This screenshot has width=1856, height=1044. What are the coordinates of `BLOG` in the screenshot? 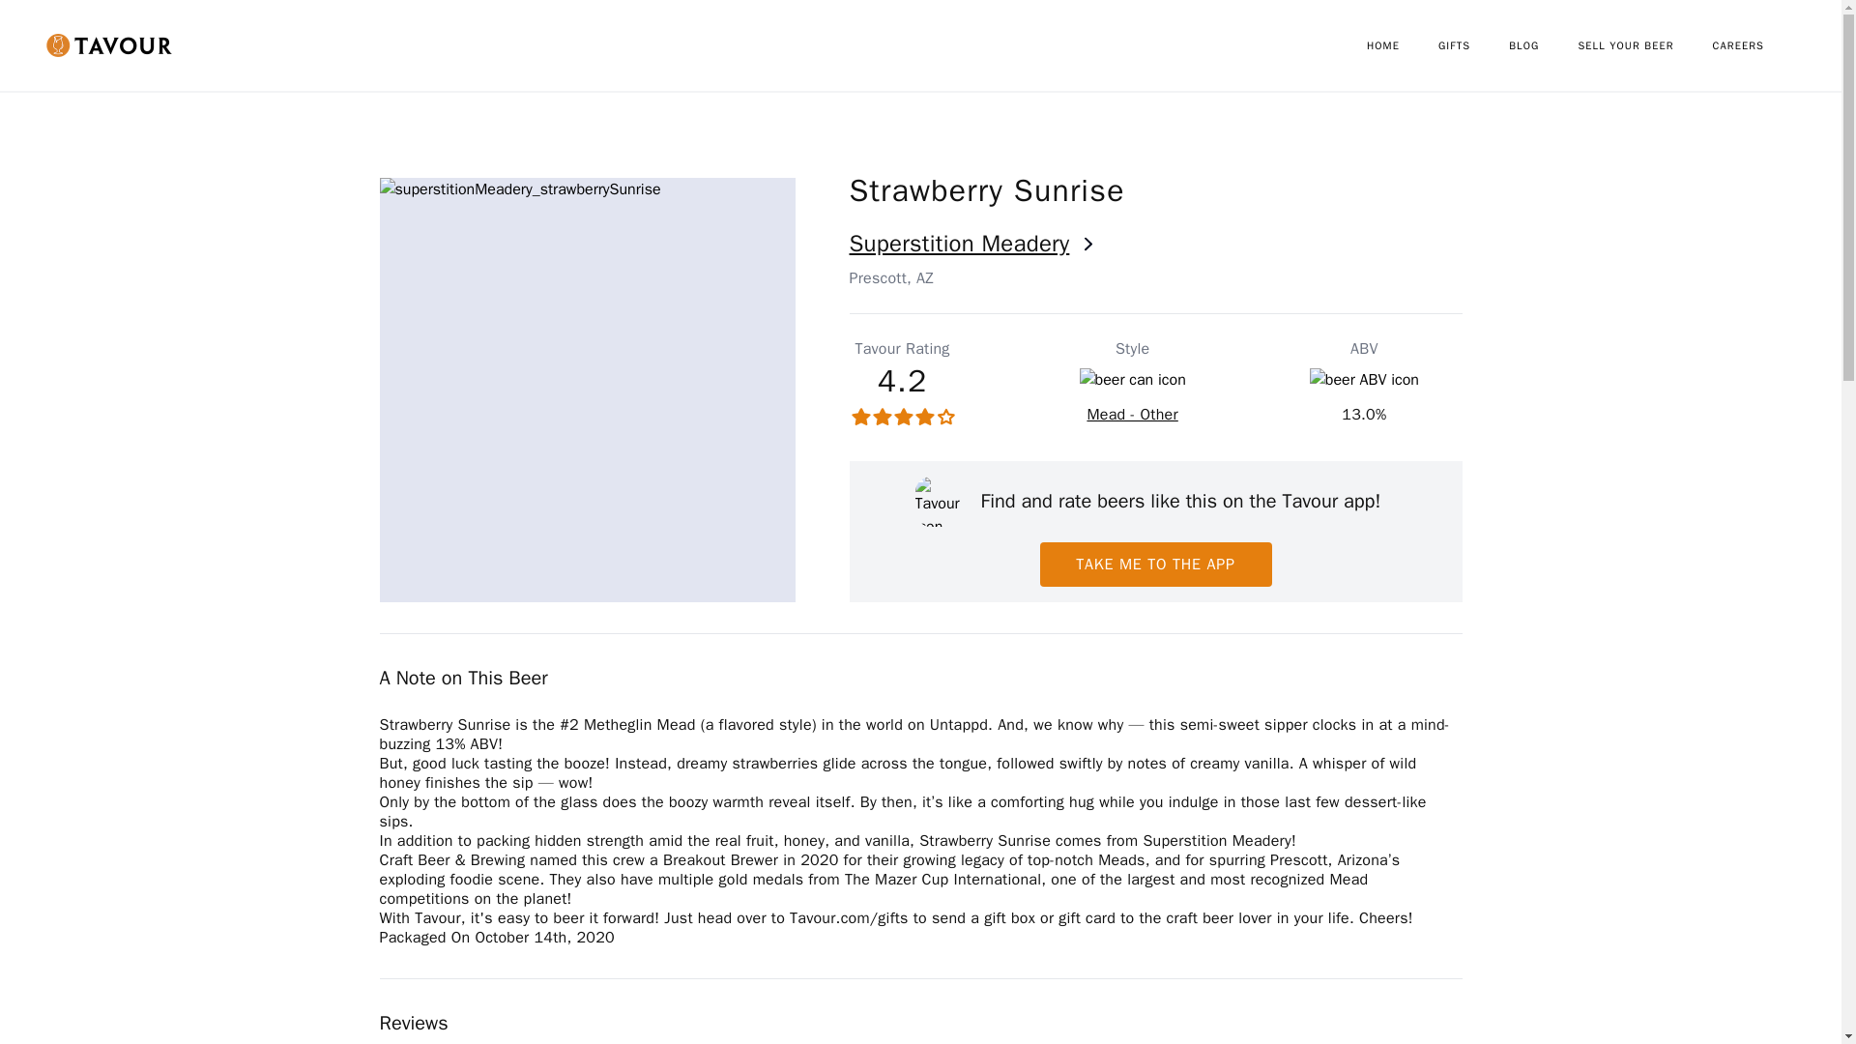 It's located at (1543, 45).